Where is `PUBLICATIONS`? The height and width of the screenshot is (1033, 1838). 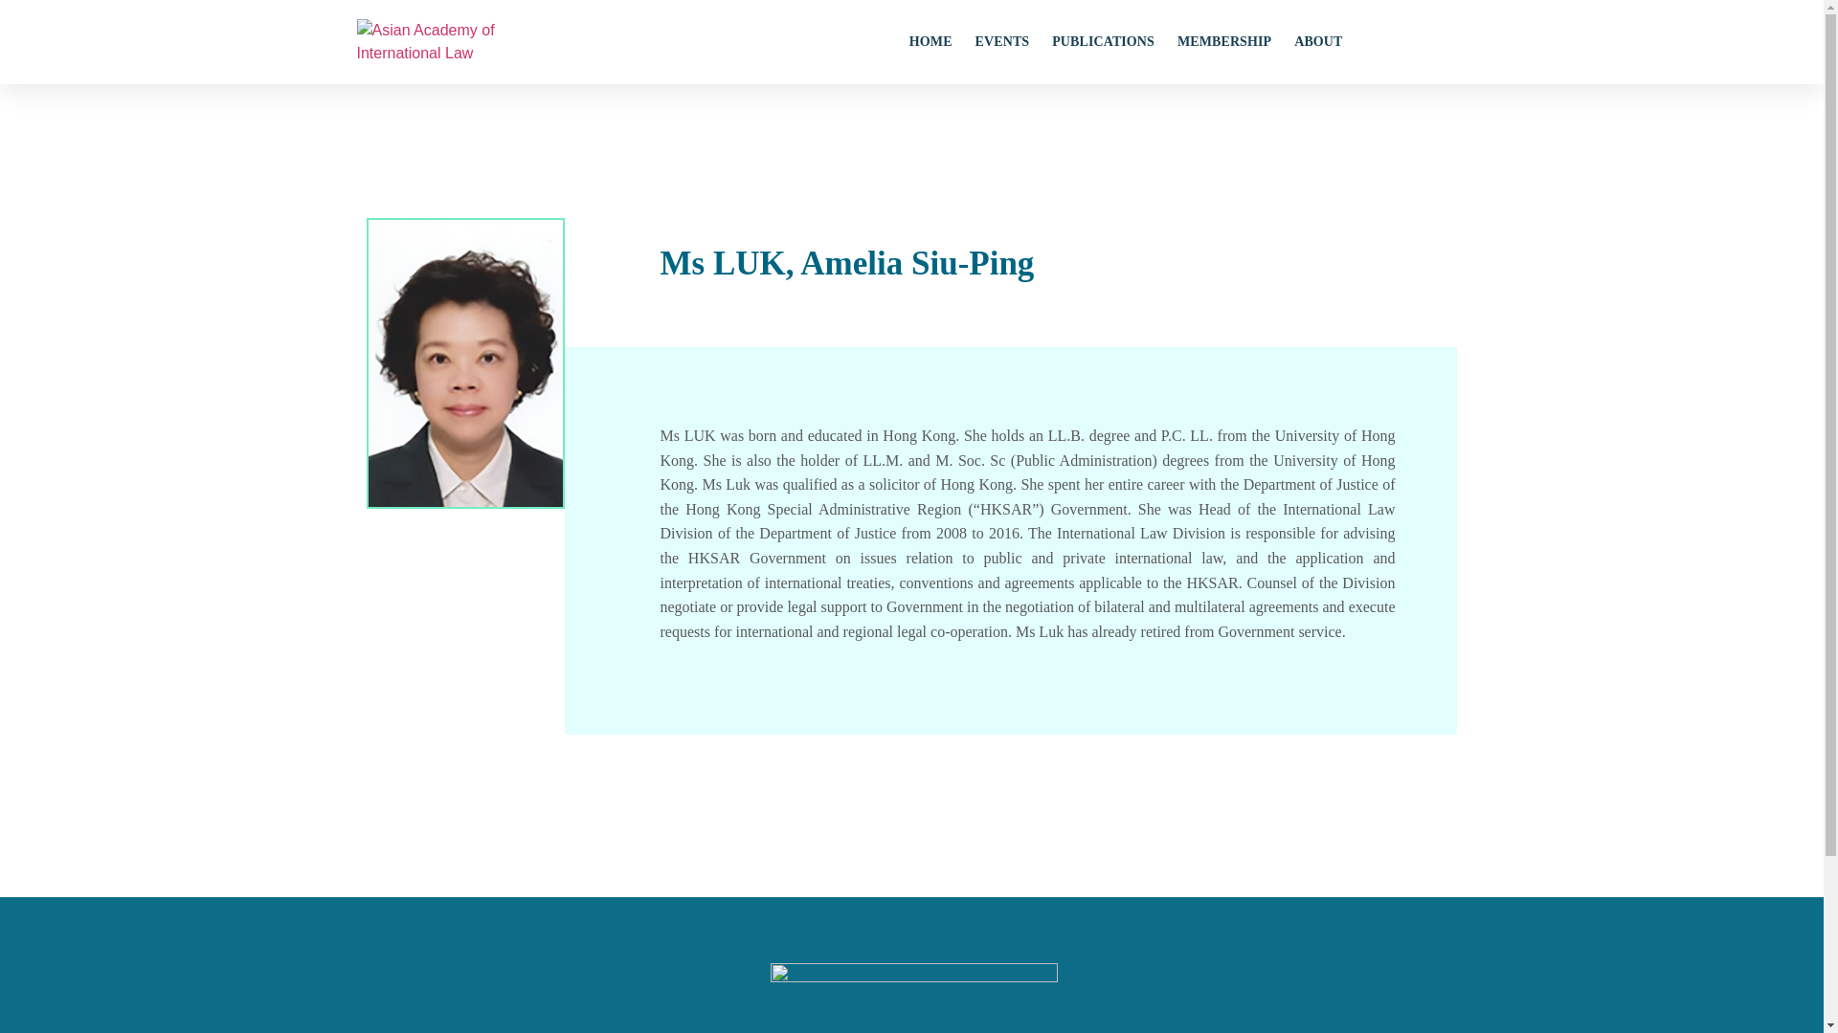 PUBLICATIONS is located at coordinates (1103, 42).